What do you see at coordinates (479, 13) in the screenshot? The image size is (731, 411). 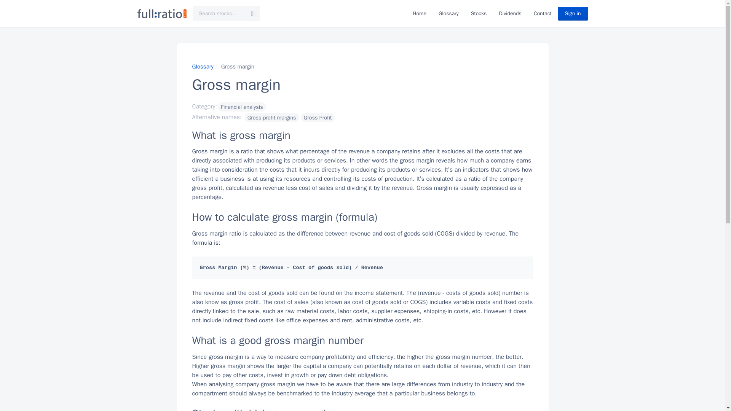 I see `Stocks` at bounding box center [479, 13].